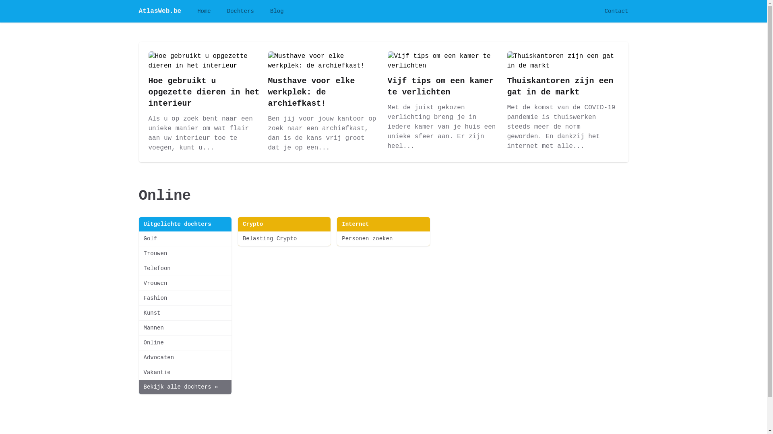 The width and height of the screenshot is (773, 434). Describe the element at coordinates (185, 328) in the screenshot. I see `Mannen` at that location.